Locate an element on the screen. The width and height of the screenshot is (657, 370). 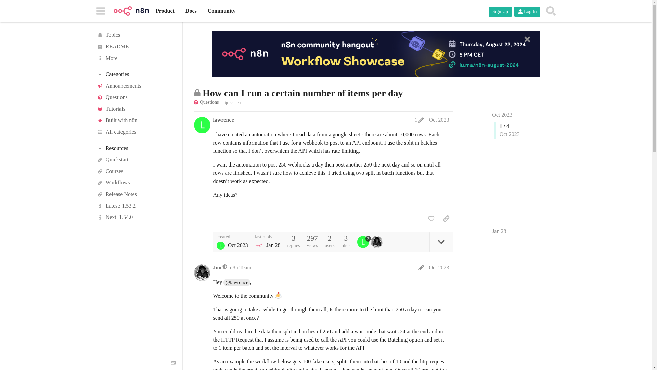
Jan 28 is located at coordinates (499, 231).